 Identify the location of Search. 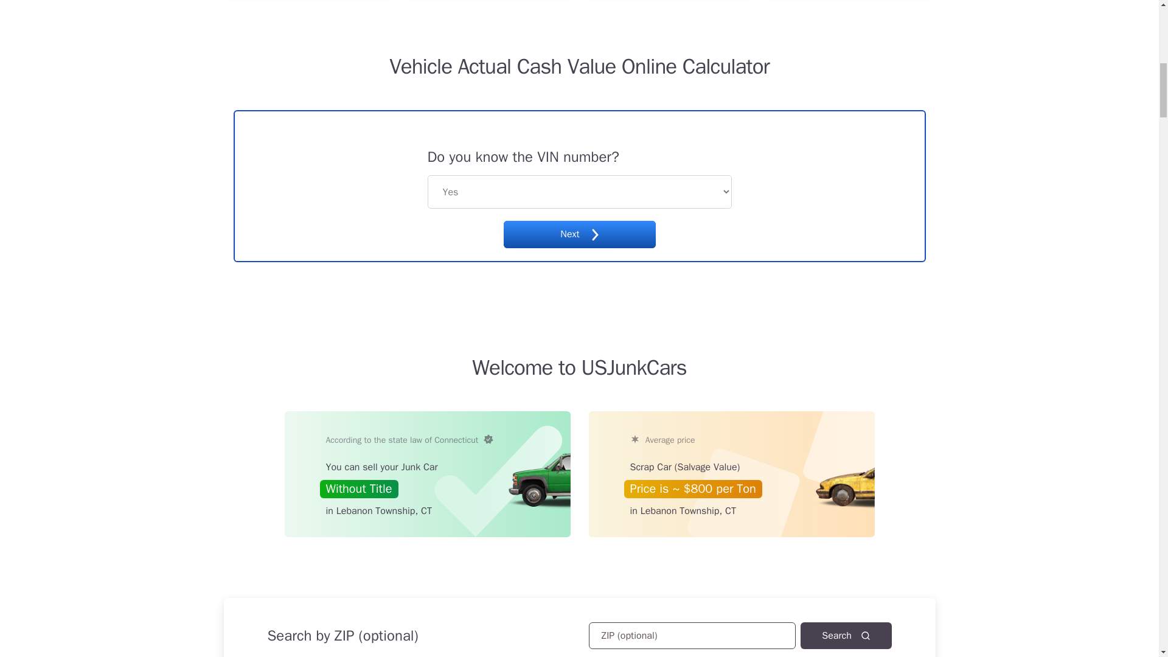
(846, 635).